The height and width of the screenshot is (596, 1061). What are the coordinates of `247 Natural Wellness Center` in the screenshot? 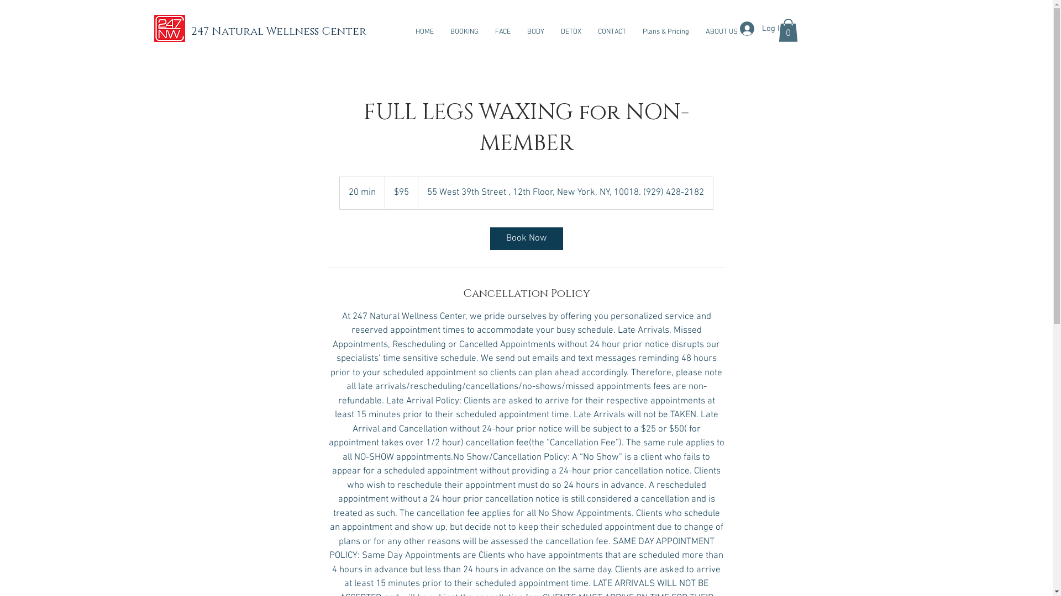 It's located at (279, 31).